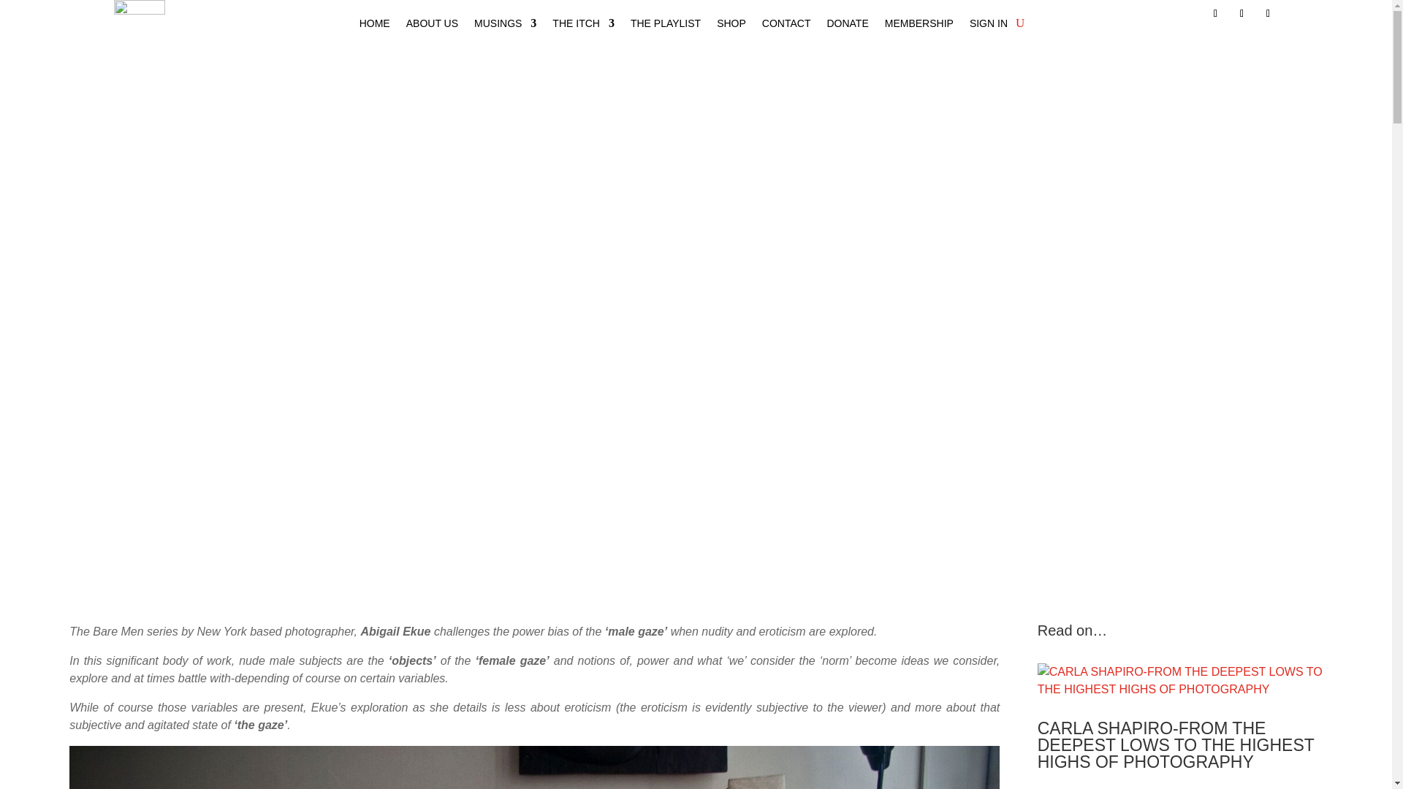 This screenshot has width=1403, height=789. Describe the element at coordinates (1216, 14) in the screenshot. I see `Follow on Facebook` at that location.